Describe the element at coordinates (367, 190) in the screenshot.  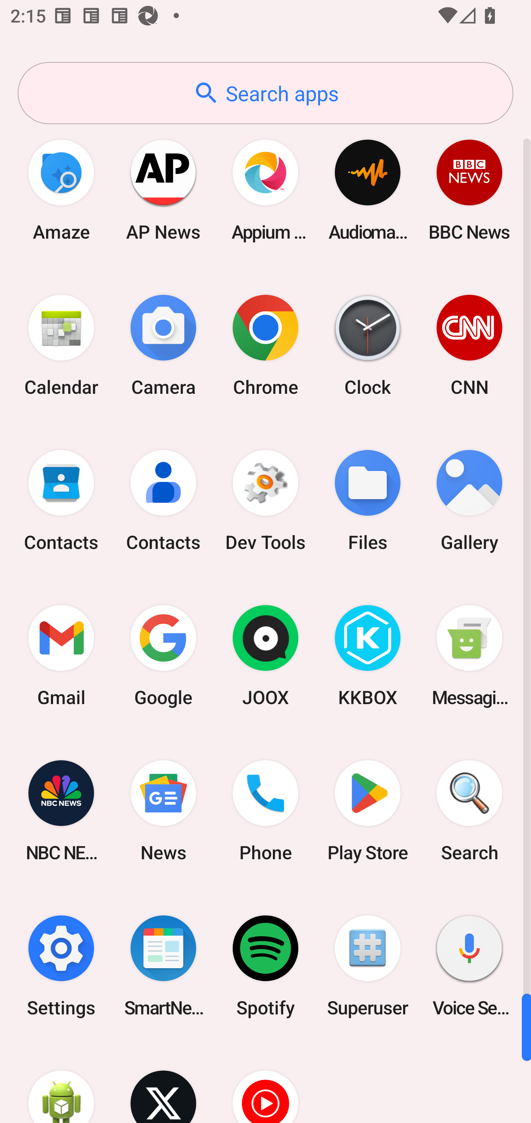
I see `Audio­mack` at that location.